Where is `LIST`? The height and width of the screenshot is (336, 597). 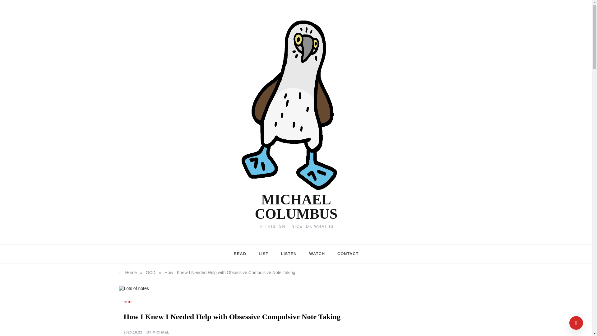 LIST is located at coordinates (264, 254).